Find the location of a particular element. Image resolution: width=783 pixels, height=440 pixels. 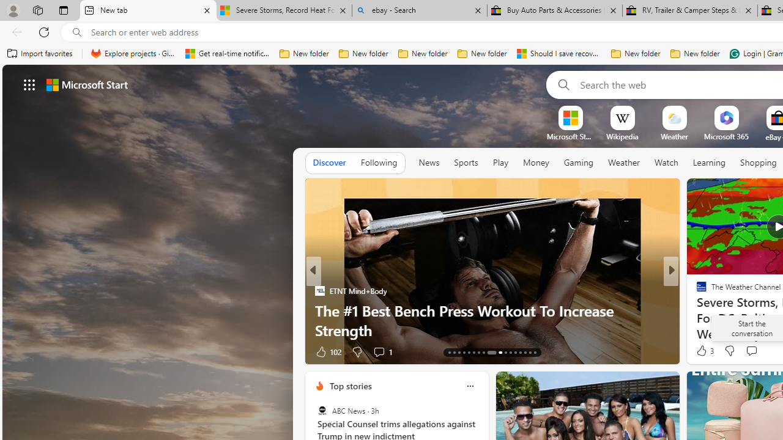

Should I save recovered Word documents? - Microsoft Support is located at coordinates (559, 54).